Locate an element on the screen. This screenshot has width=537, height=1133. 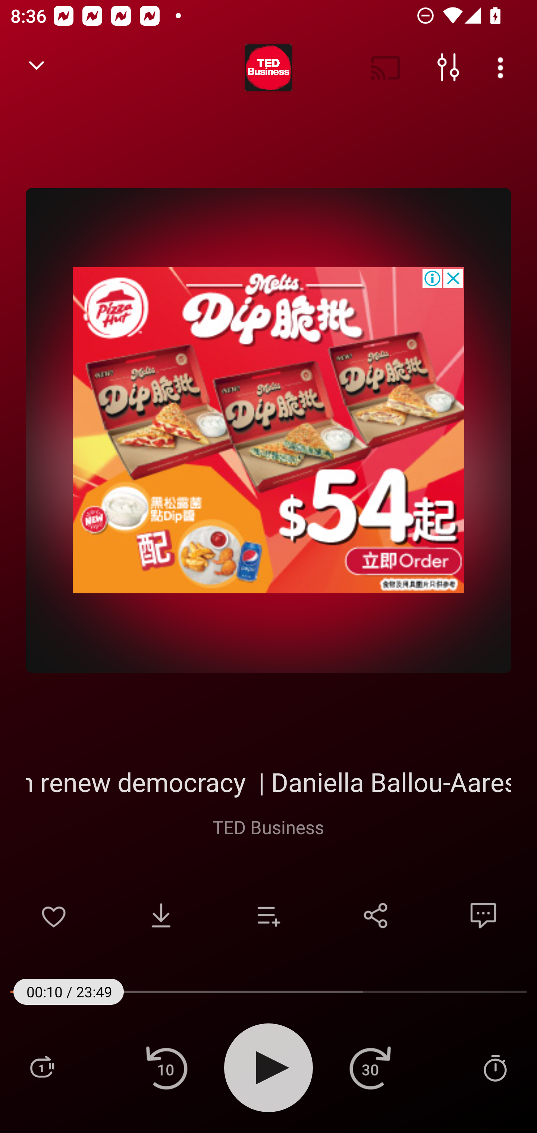
Add to Favorites is located at coordinates (54, 915).